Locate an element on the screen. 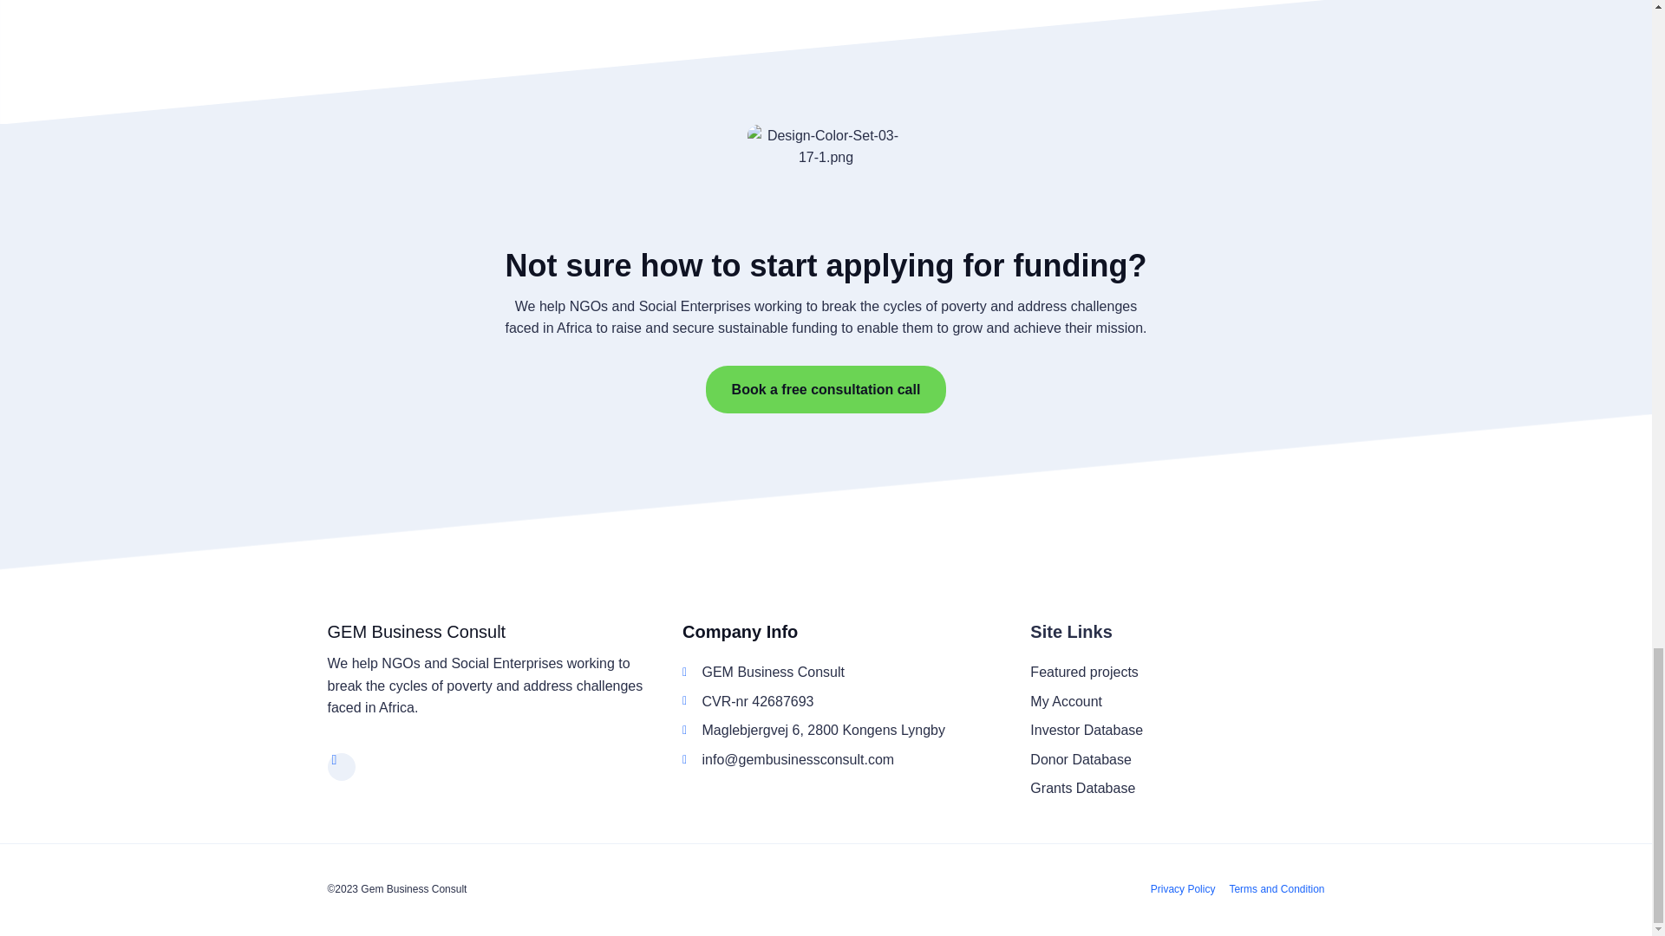  Terms and Condition is located at coordinates (1276, 890).